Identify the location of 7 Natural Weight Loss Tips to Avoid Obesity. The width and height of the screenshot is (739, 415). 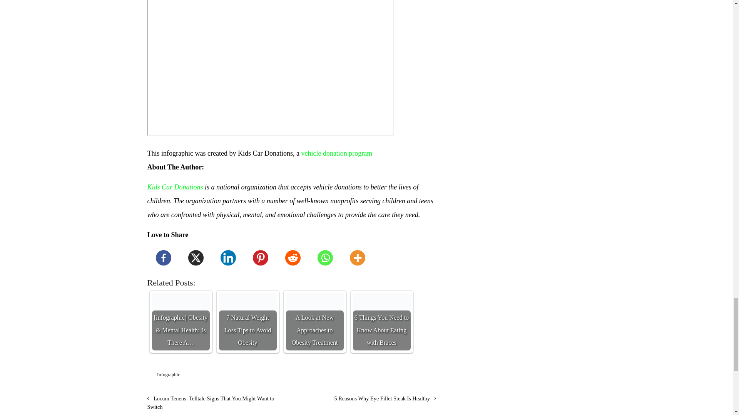
(247, 321).